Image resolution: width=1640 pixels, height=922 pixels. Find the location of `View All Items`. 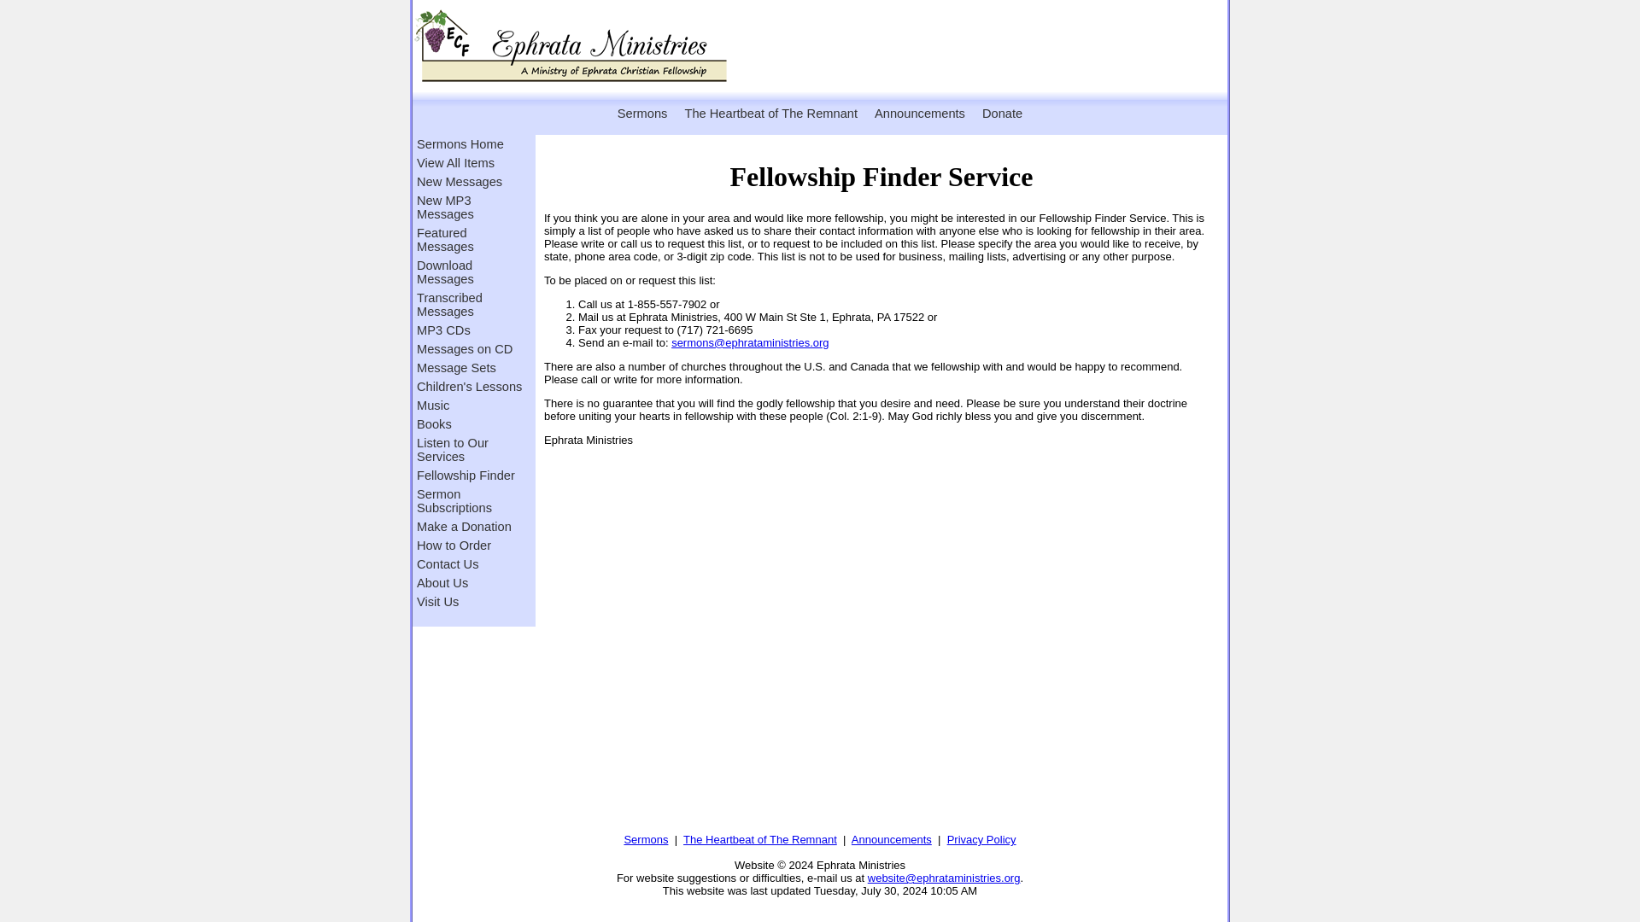

View All Items is located at coordinates (470, 162).